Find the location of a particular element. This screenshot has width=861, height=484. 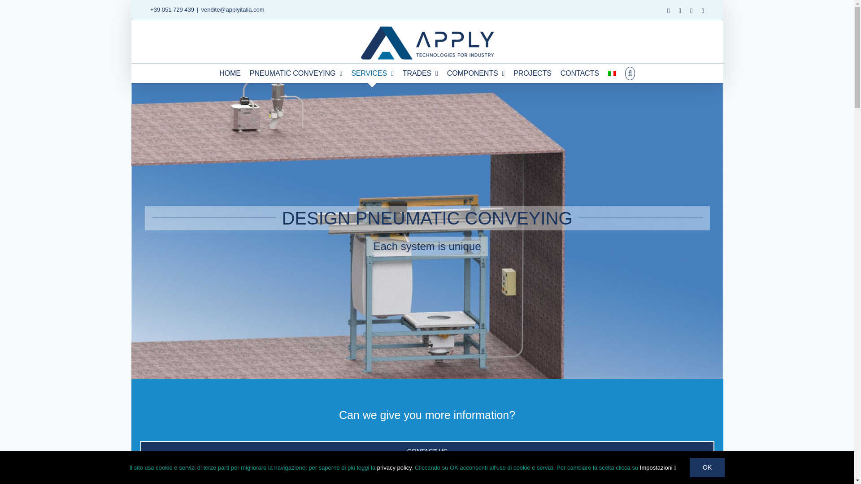

CONTACT US is located at coordinates (427, 467).